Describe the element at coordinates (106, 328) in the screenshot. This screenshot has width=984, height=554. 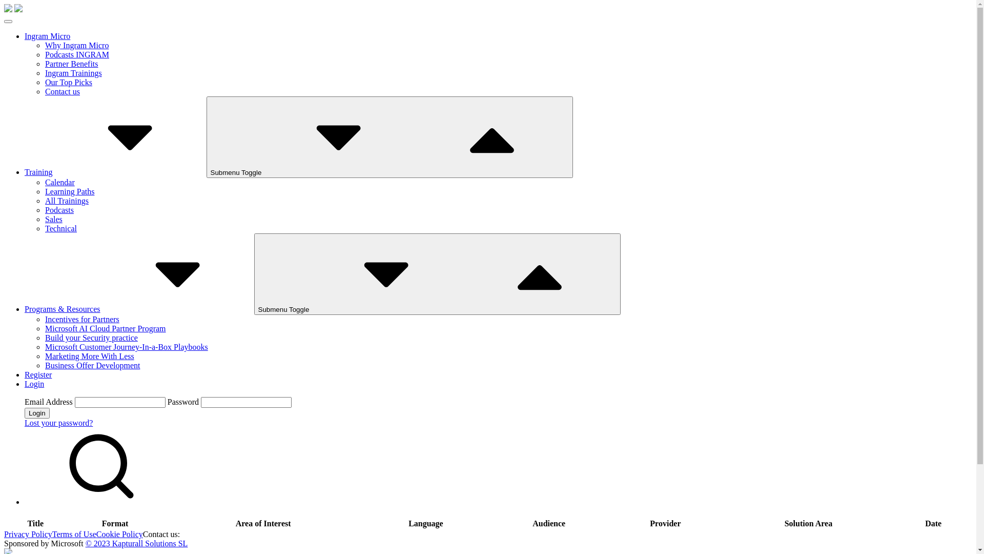
I see `Microsoft AI Cloud Partner Program` at that location.